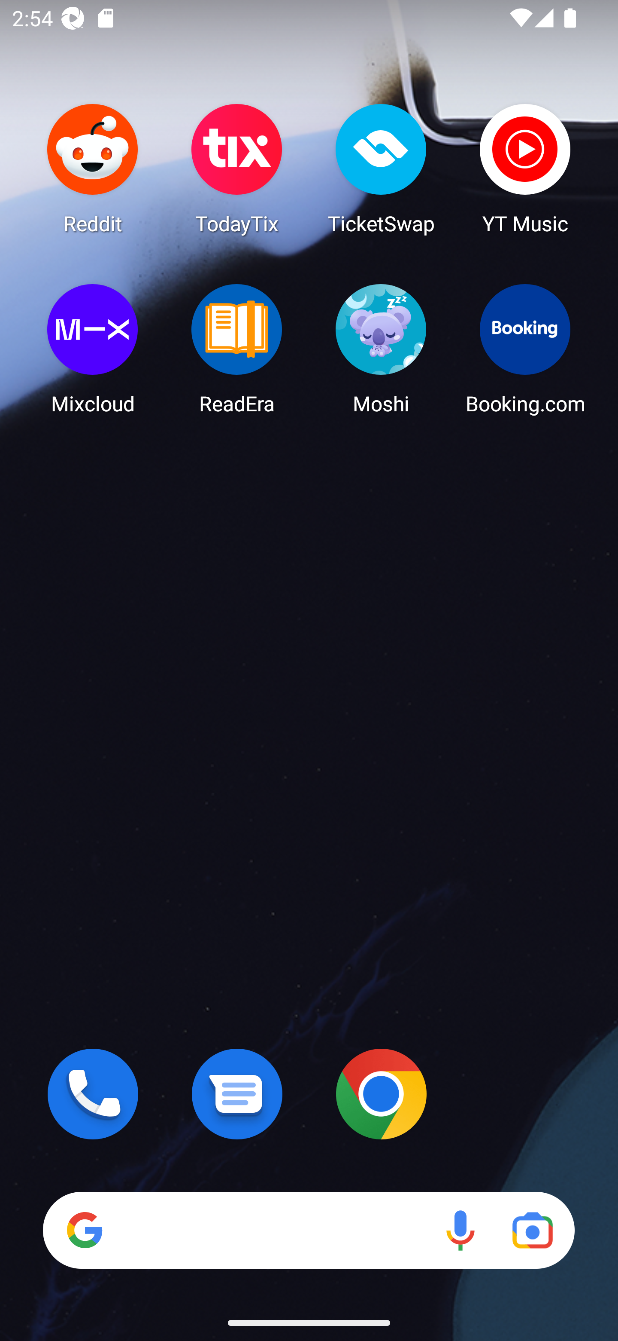  I want to click on YT Music, so click(525, 168).